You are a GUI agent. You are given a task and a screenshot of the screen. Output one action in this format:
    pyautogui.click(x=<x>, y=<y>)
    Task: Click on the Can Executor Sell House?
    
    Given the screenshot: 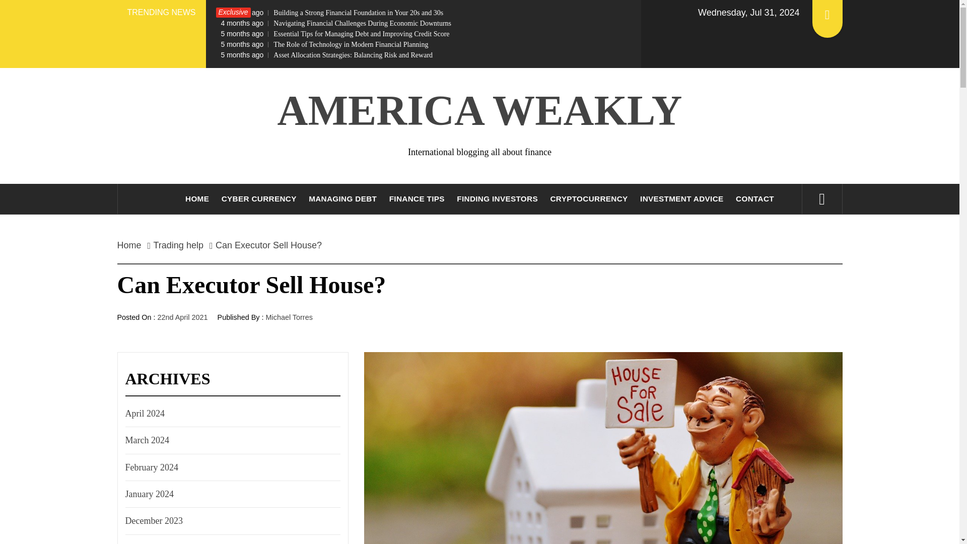 What is the action you would take?
    pyautogui.click(x=268, y=245)
    